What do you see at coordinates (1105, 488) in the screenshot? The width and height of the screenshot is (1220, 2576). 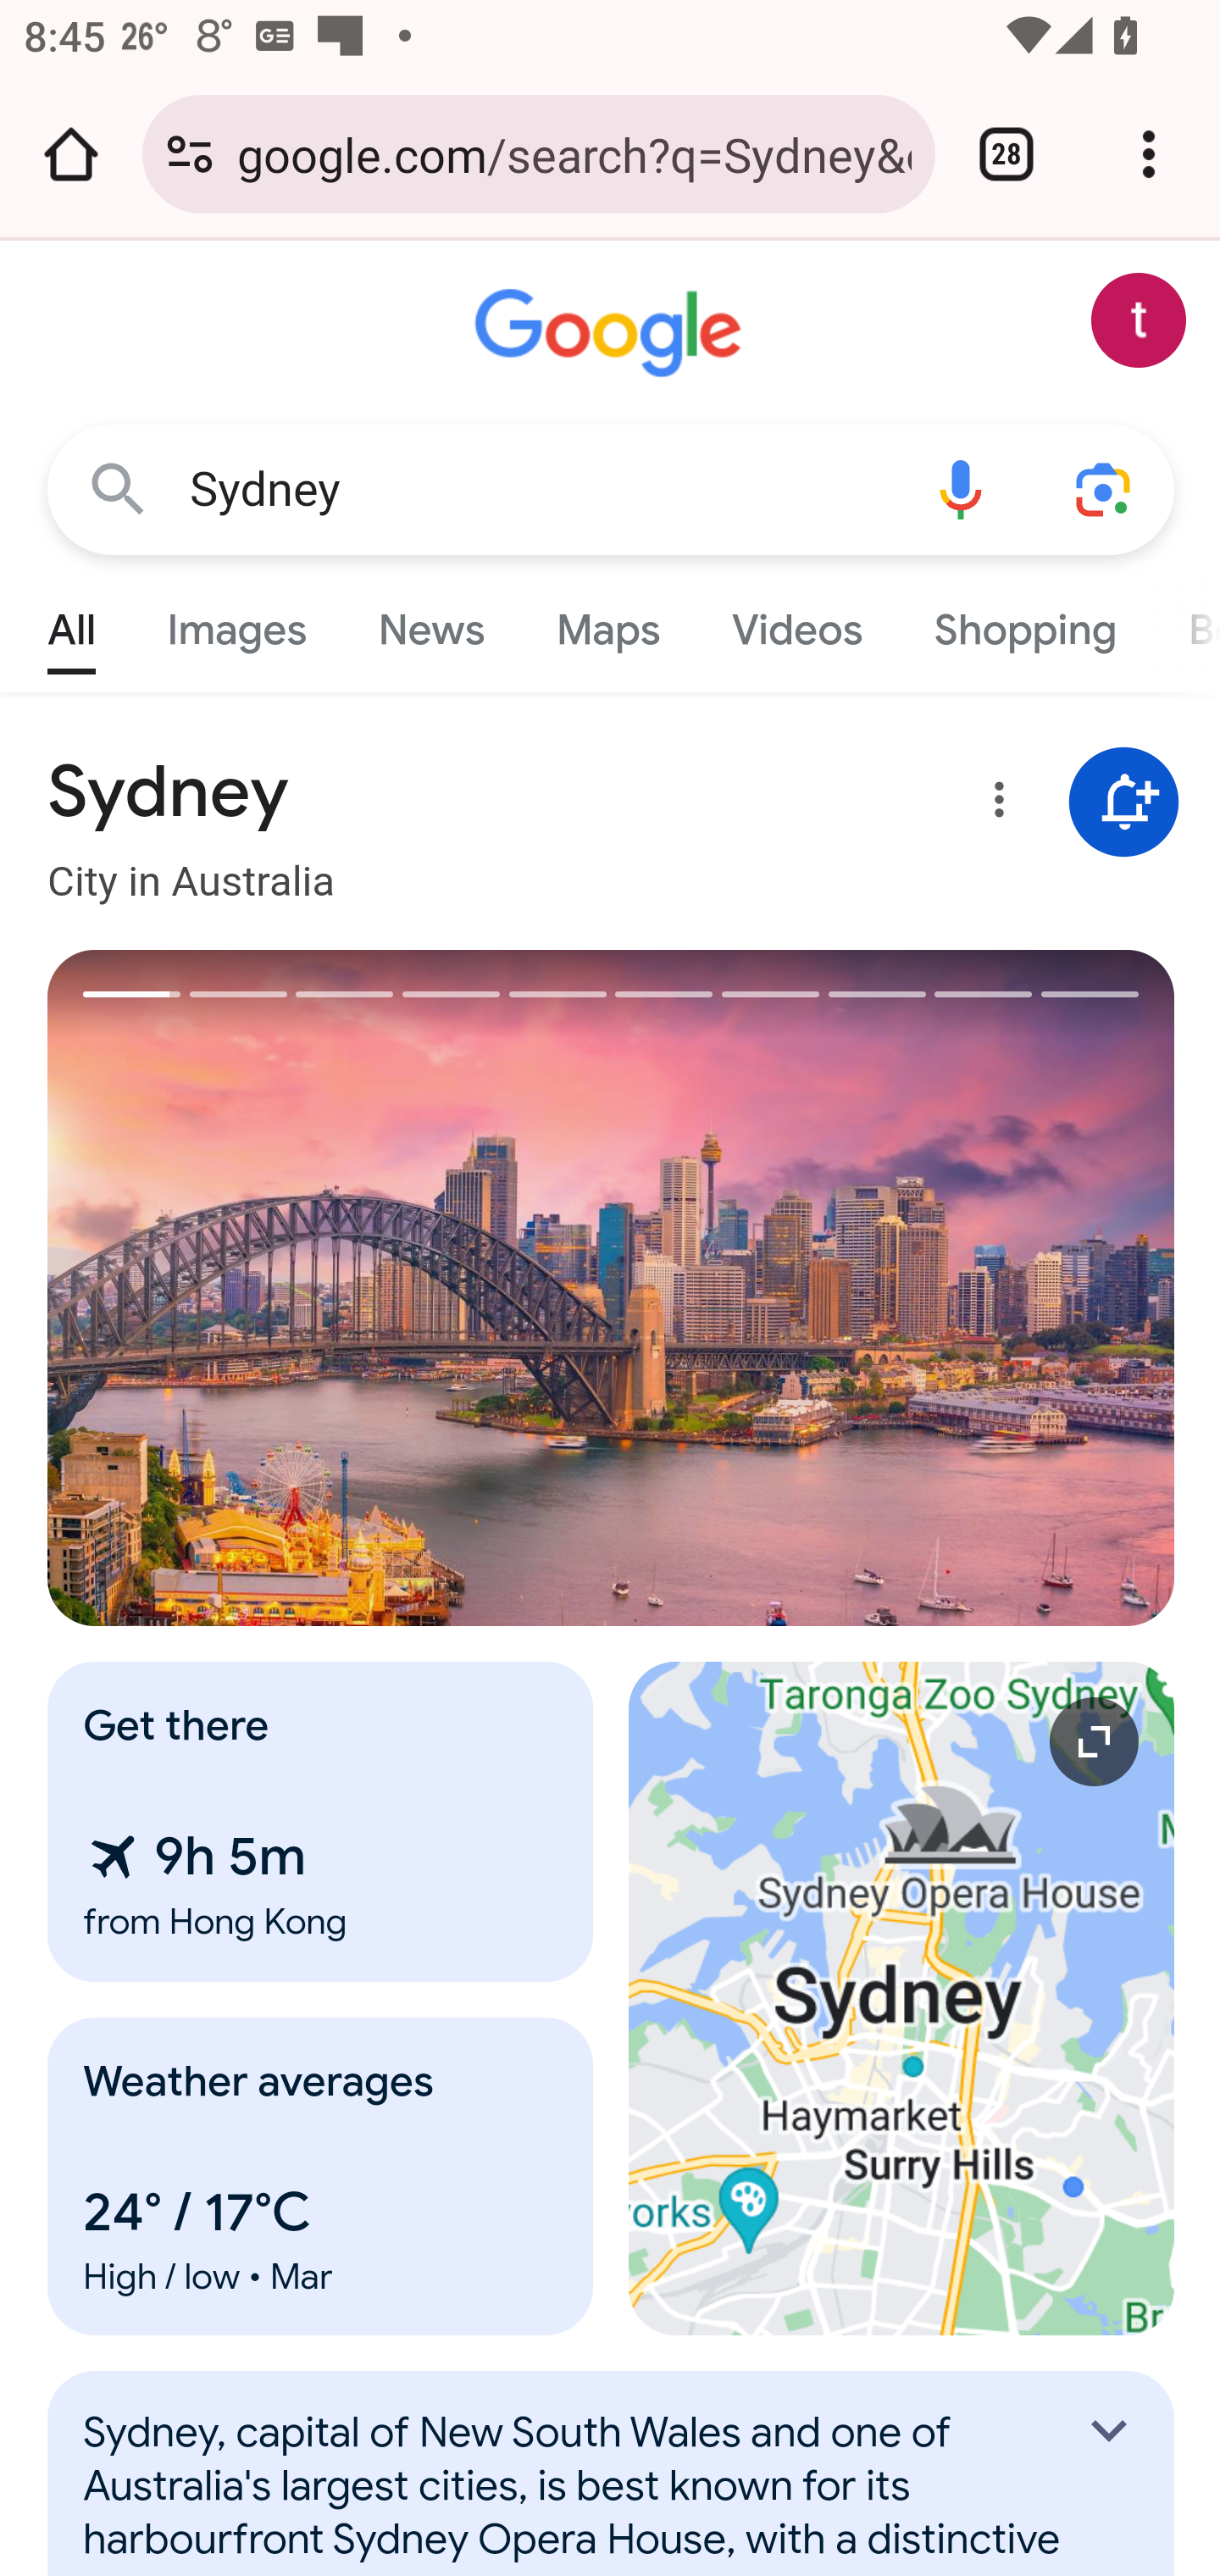 I see `Search using your camera or photos` at bounding box center [1105, 488].